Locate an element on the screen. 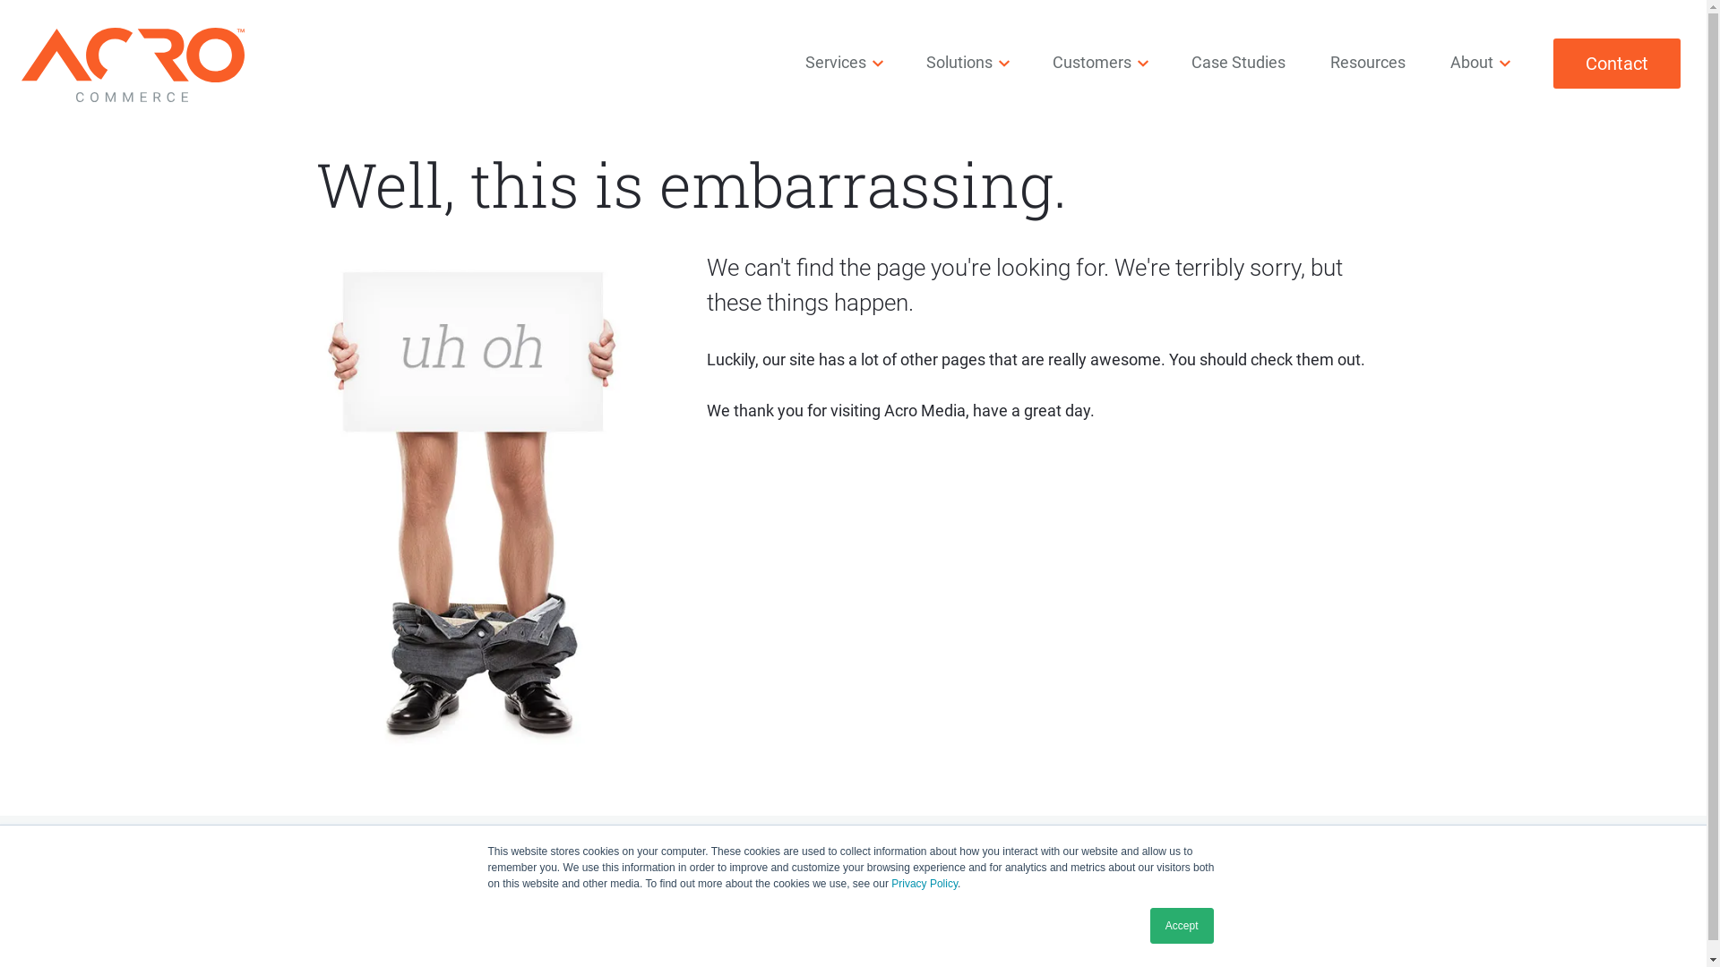  Services is located at coordinates (836, 63).